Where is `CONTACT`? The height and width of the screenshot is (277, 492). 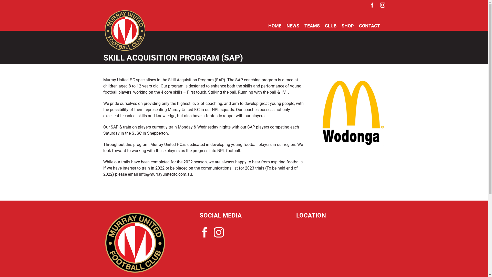 CONTACT is located at coordinates (369, 27).